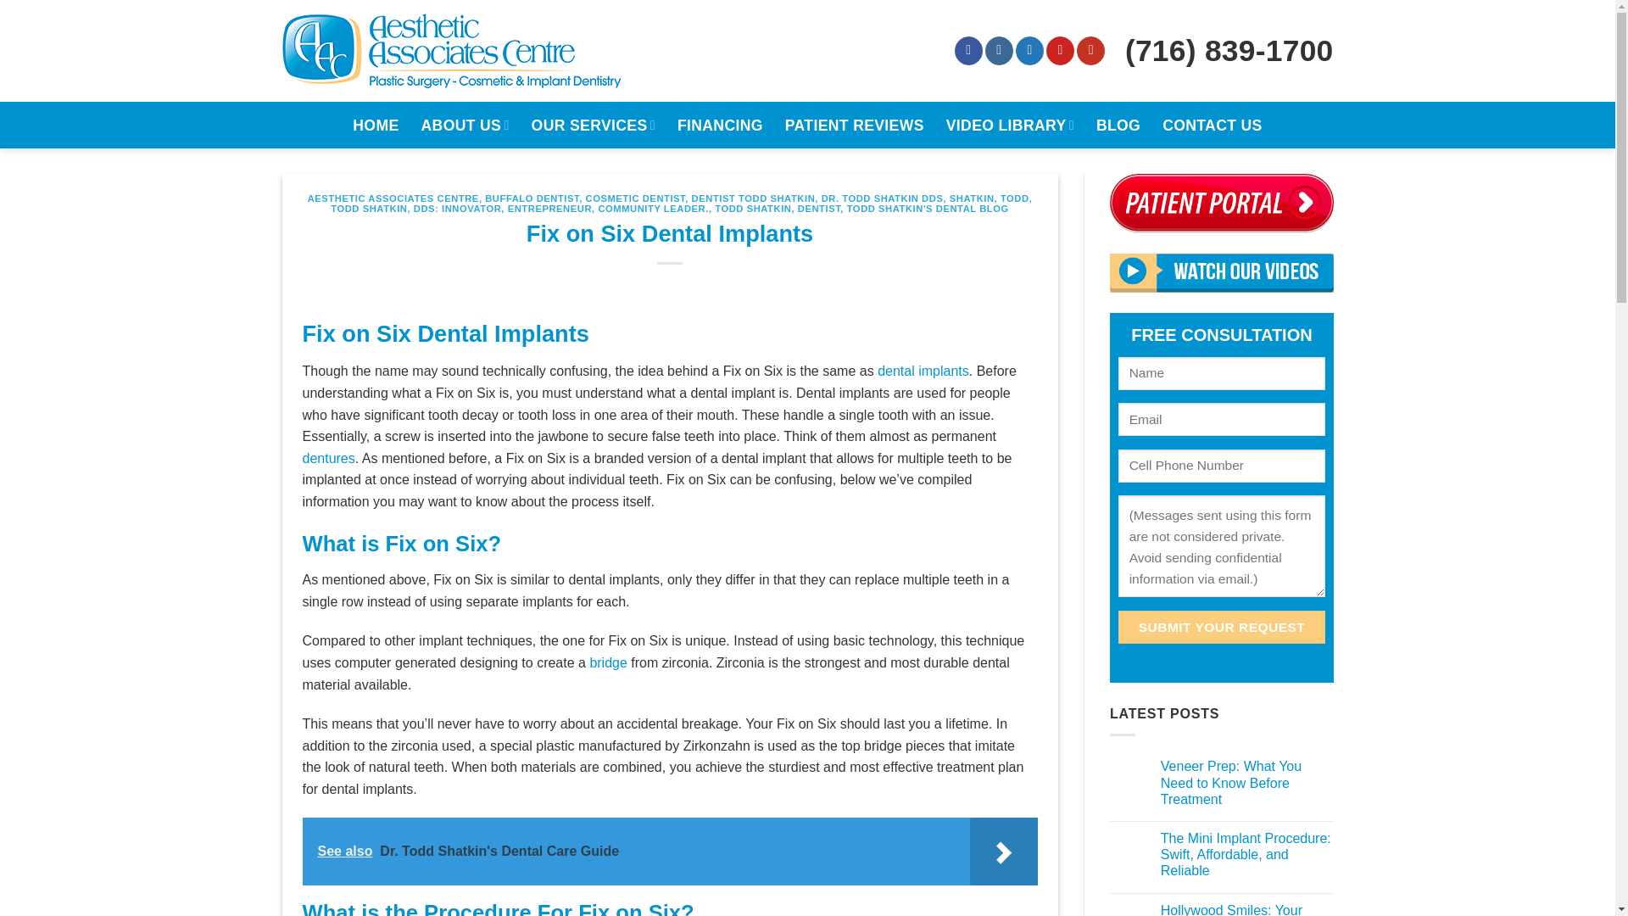  What do you see at coordinates (594, 126) in the screenshot?
I see `OUR SERVICES` at bounding box center [594, 126].